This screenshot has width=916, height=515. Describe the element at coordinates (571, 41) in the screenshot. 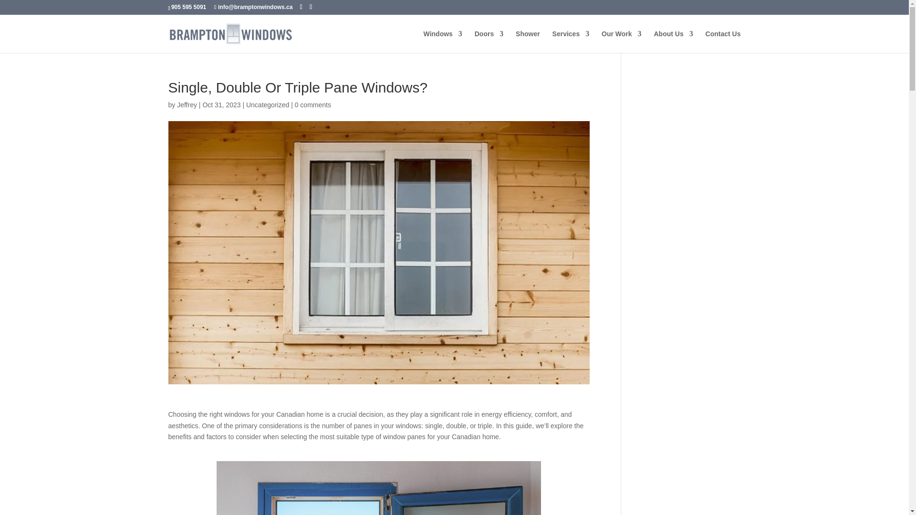

I see `Services` at that location.